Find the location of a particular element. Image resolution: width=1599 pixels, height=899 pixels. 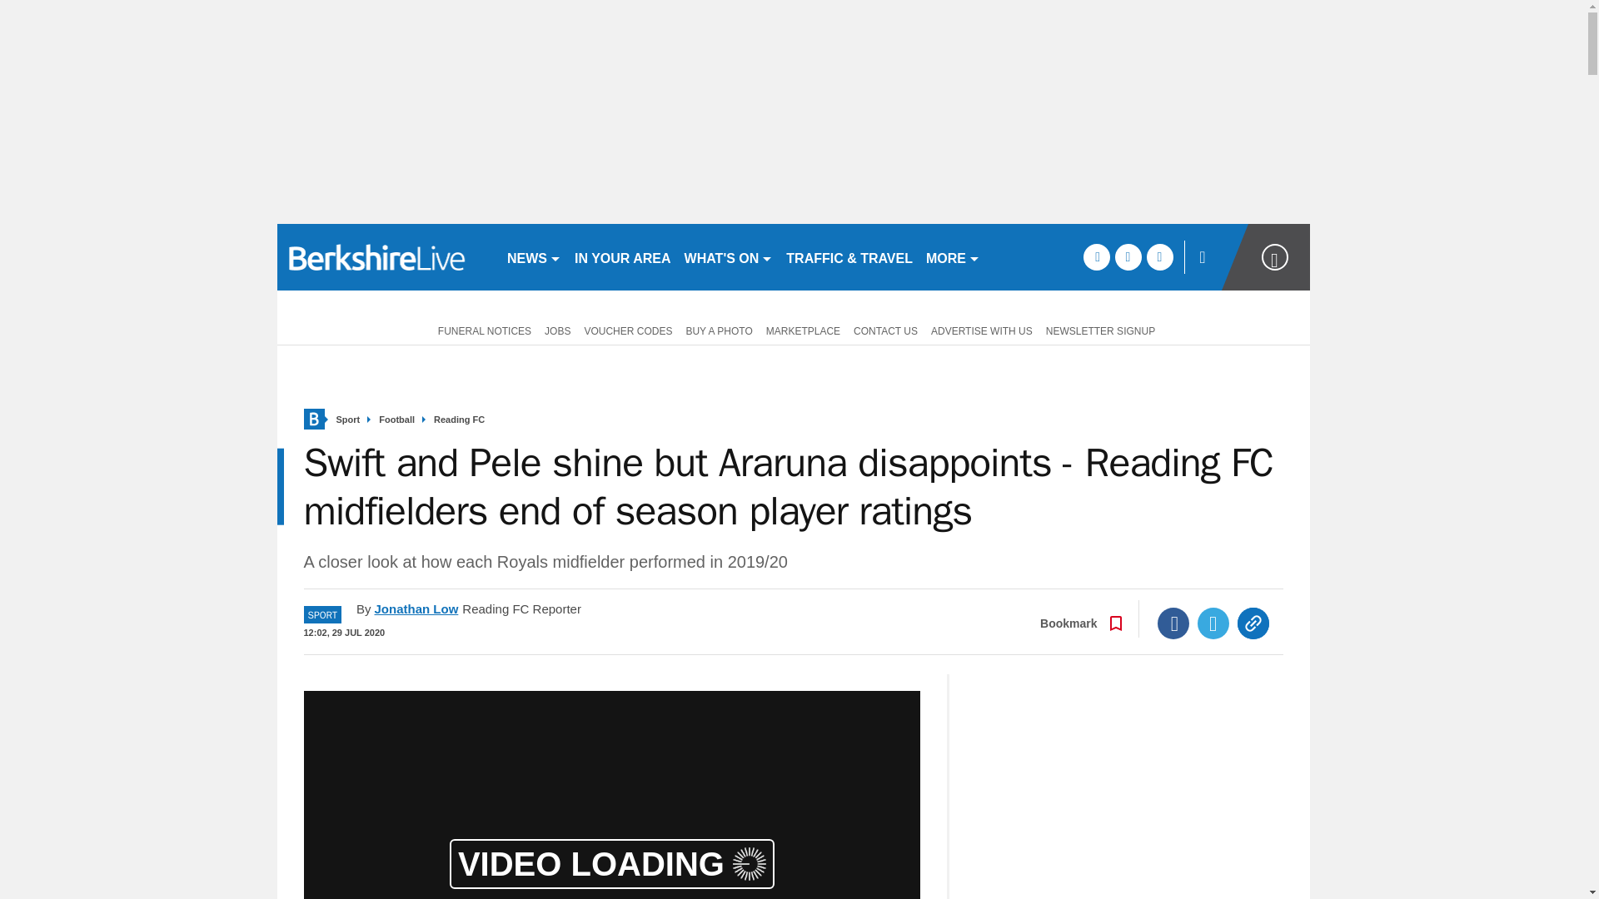

facebook is located at coordinates (1096, 256).